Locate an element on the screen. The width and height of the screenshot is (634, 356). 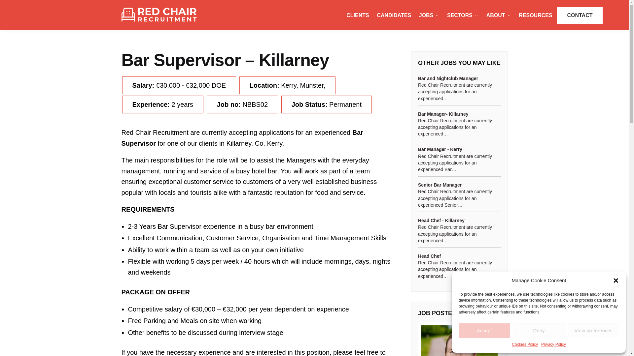
Privacy Policy is located at coordinates (553, 344).